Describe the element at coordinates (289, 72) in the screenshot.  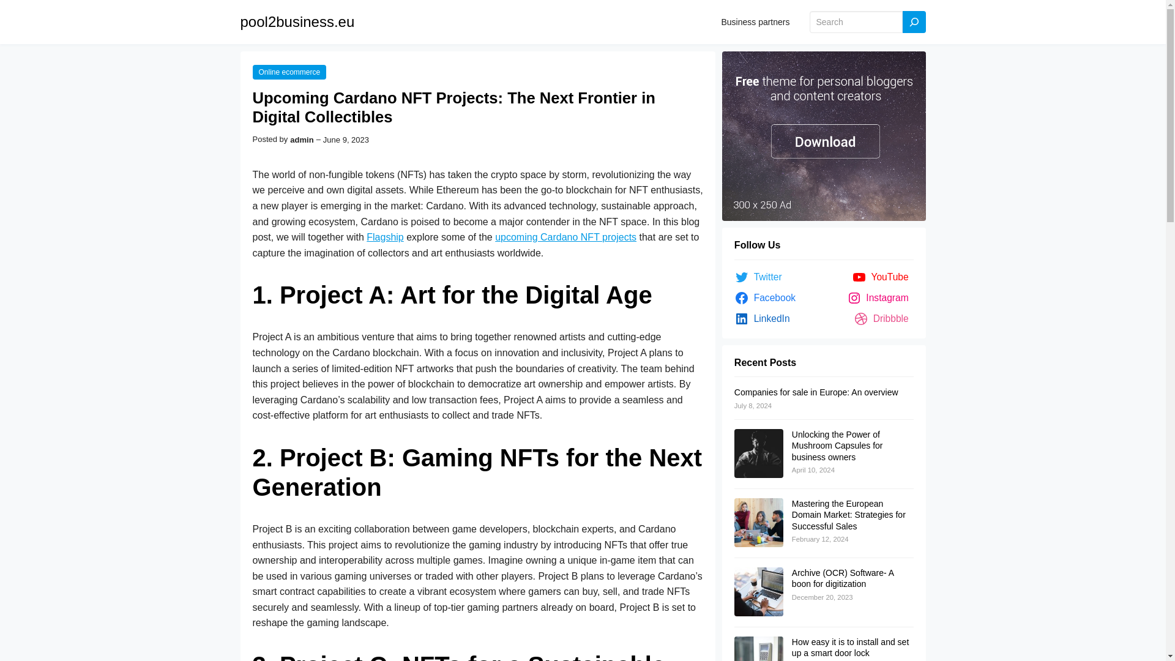
I see `Online ecommerce` at that location.